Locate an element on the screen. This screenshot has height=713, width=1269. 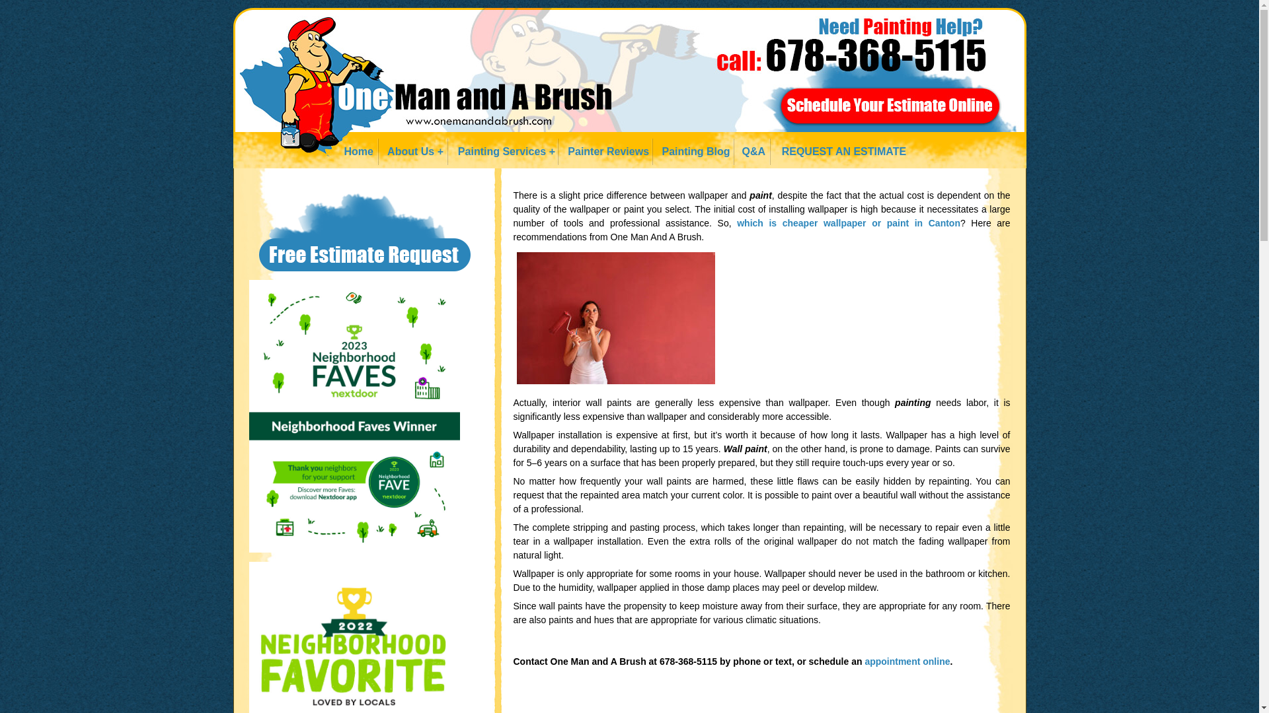
appointment online is located at coordinates (907, 661).